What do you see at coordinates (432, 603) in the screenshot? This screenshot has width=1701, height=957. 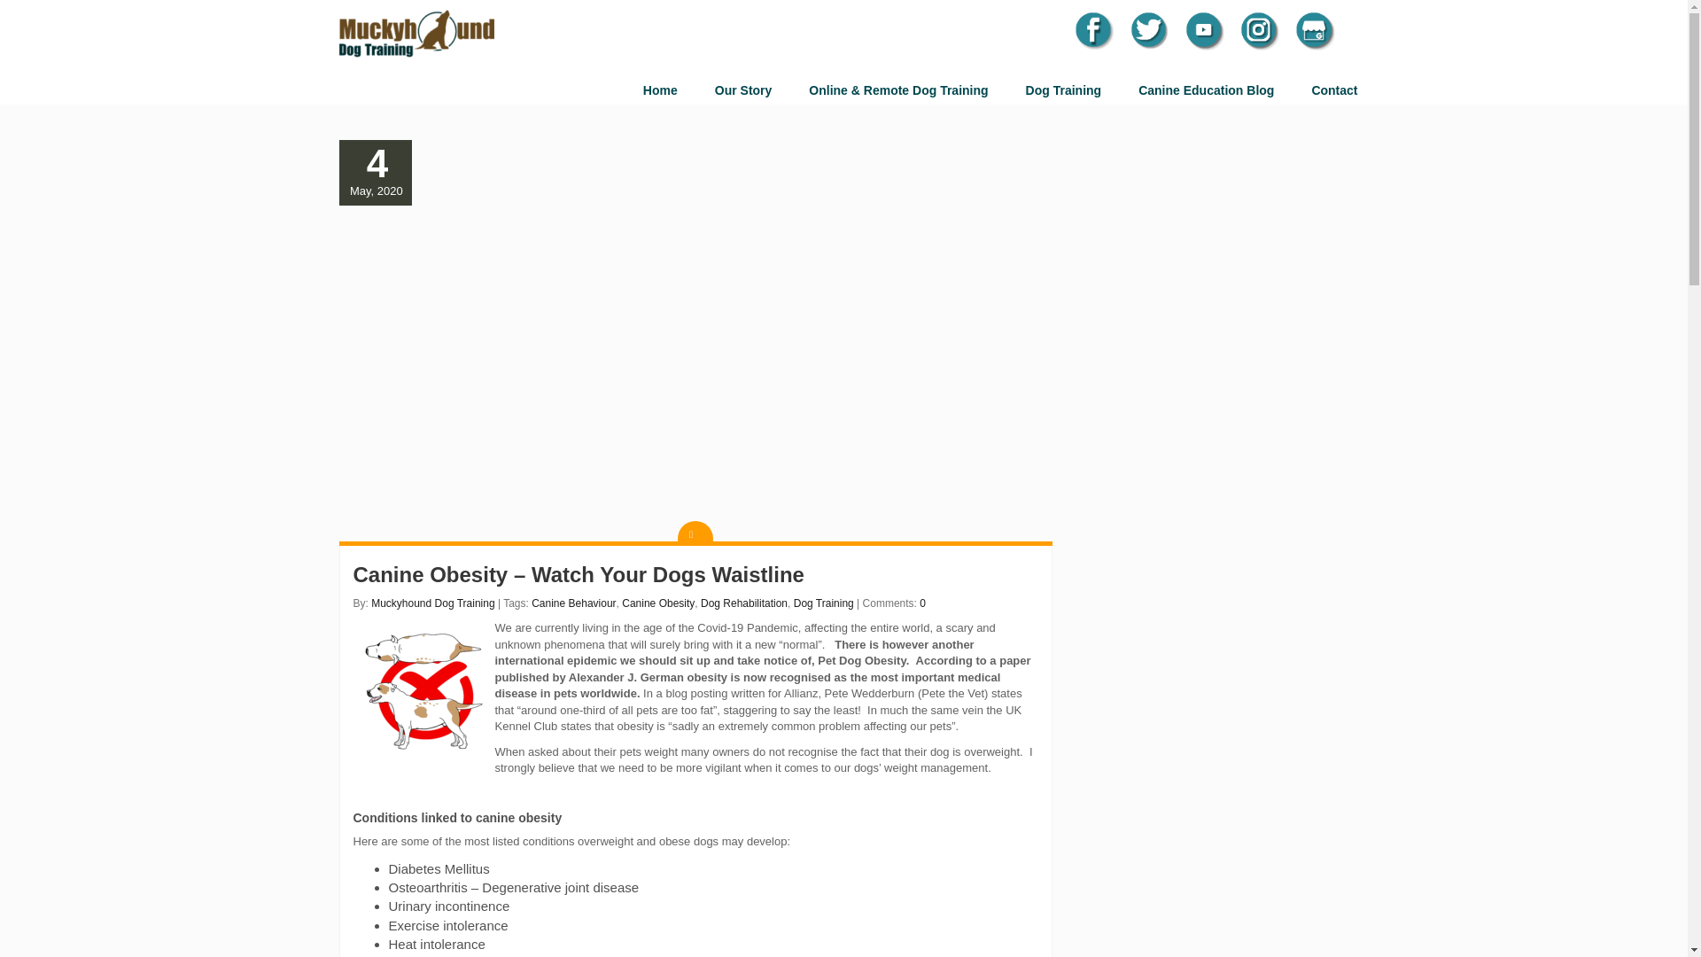 I see `Posts by Muckyhound Dog Training` at bounding box center [432, 603].